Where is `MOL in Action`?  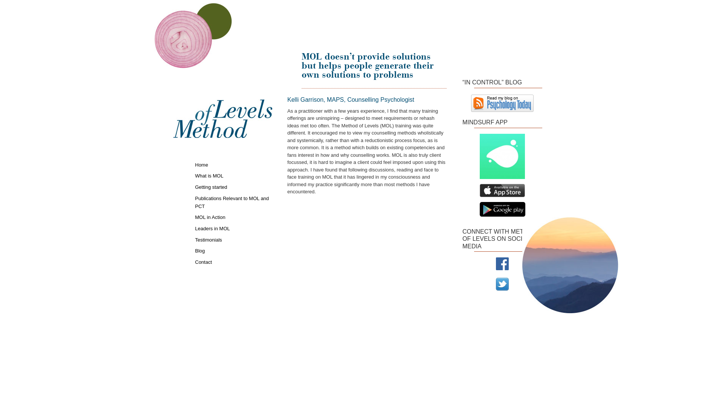
MOL in Action is located at coordinates (233, 217).